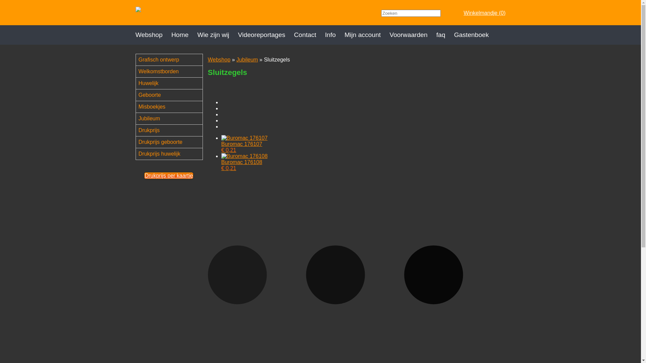 The height and width of the screenshot is (363, 646). I want to click on Drukprijs geboorte, so click(172, 142).